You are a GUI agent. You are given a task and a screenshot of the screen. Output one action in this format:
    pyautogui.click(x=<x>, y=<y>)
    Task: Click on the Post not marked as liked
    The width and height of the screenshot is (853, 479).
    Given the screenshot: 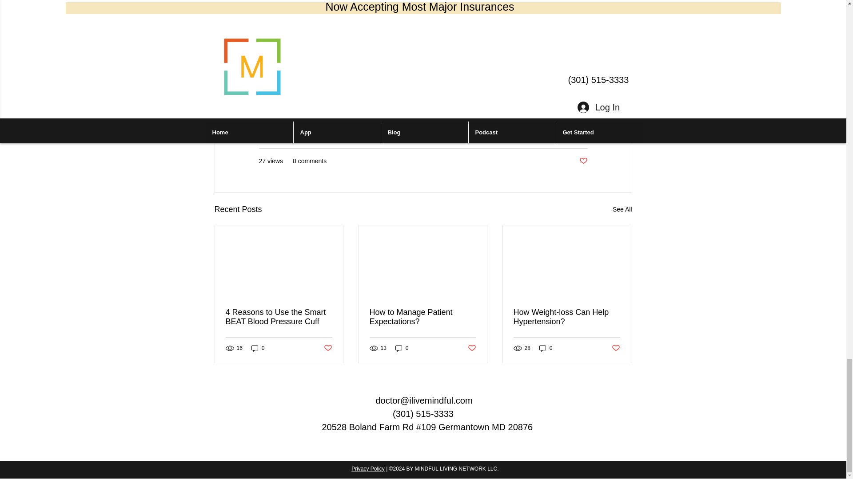 What is the action you would take?
    pyautogui.click(x=616, y=348)
    